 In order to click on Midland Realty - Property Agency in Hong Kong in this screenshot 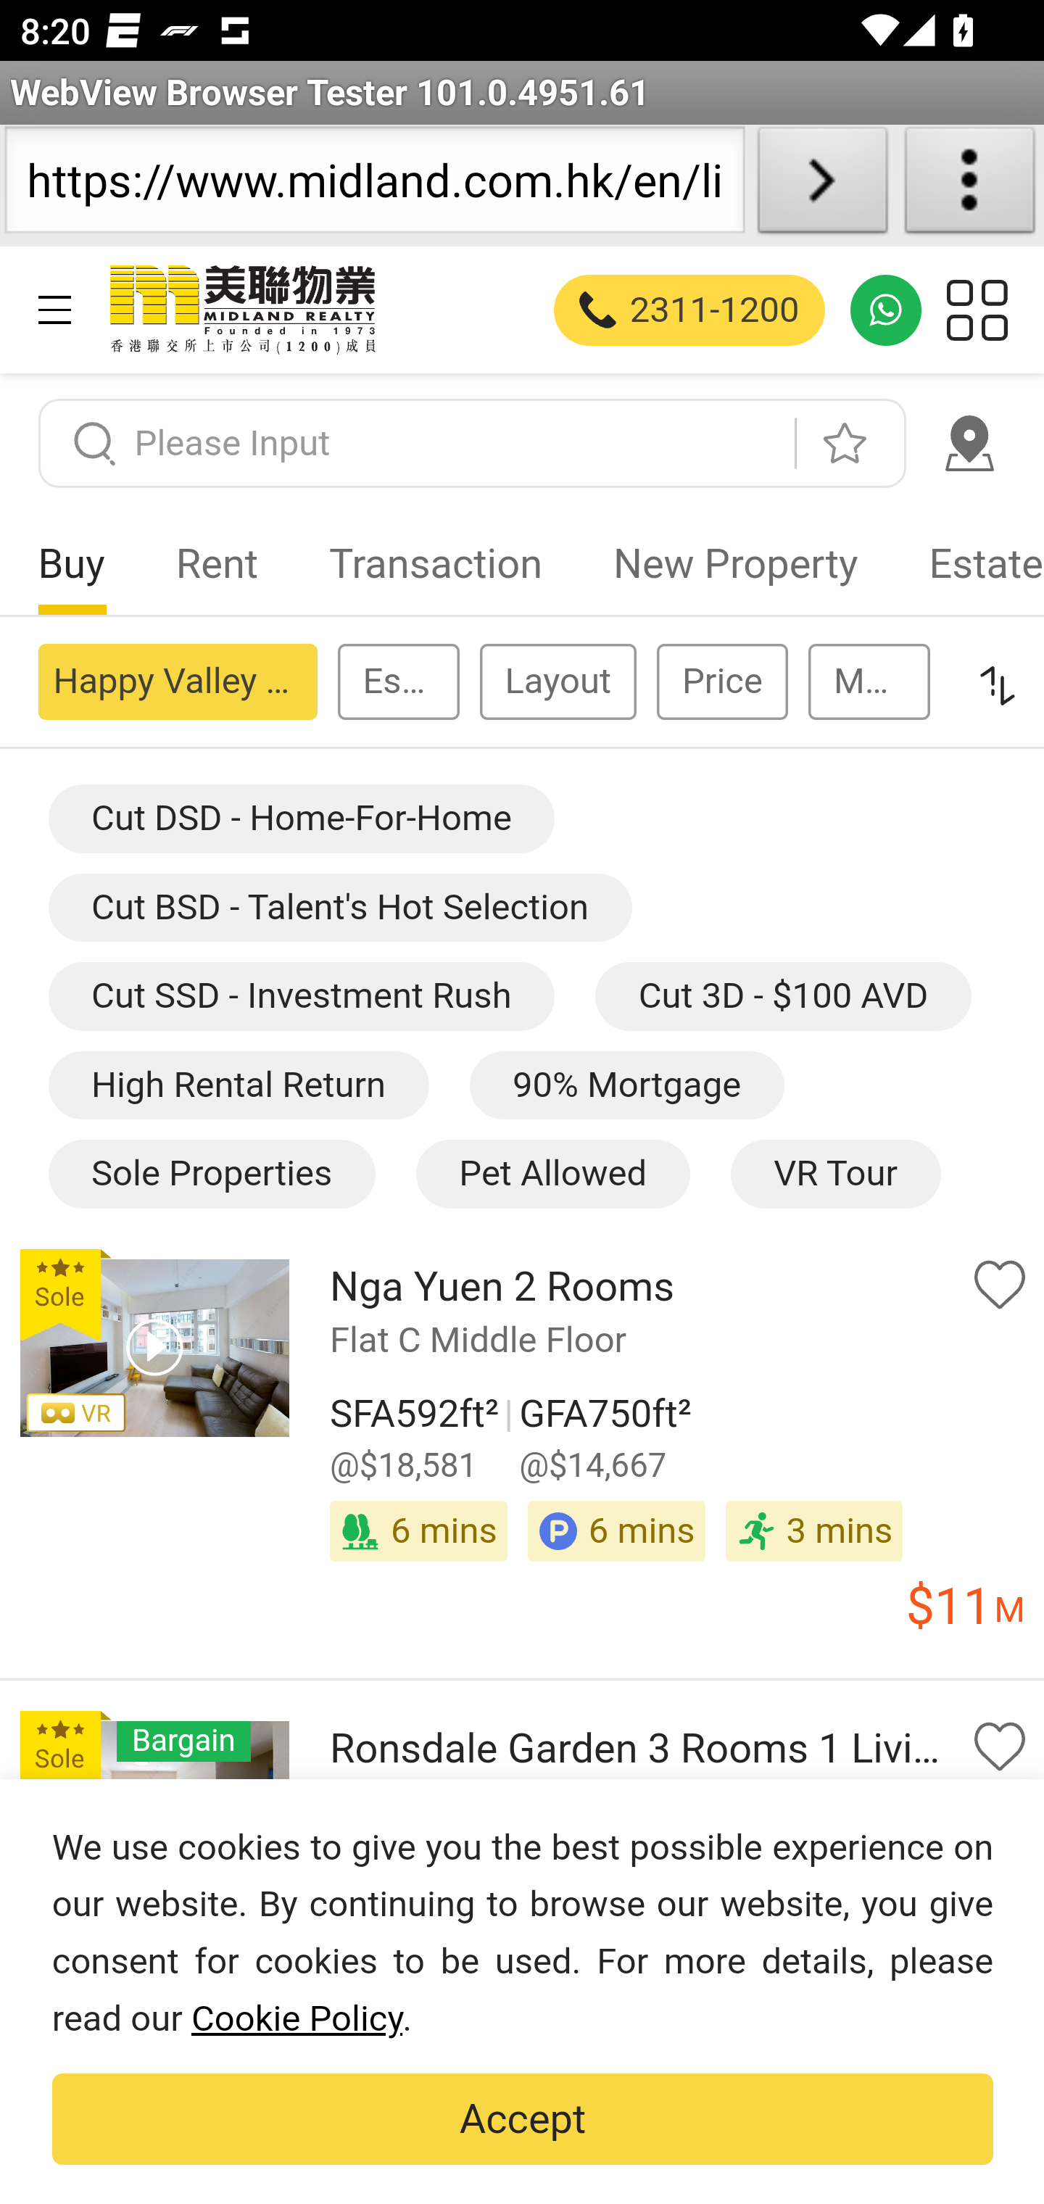, I will do `click(241, 309)`.